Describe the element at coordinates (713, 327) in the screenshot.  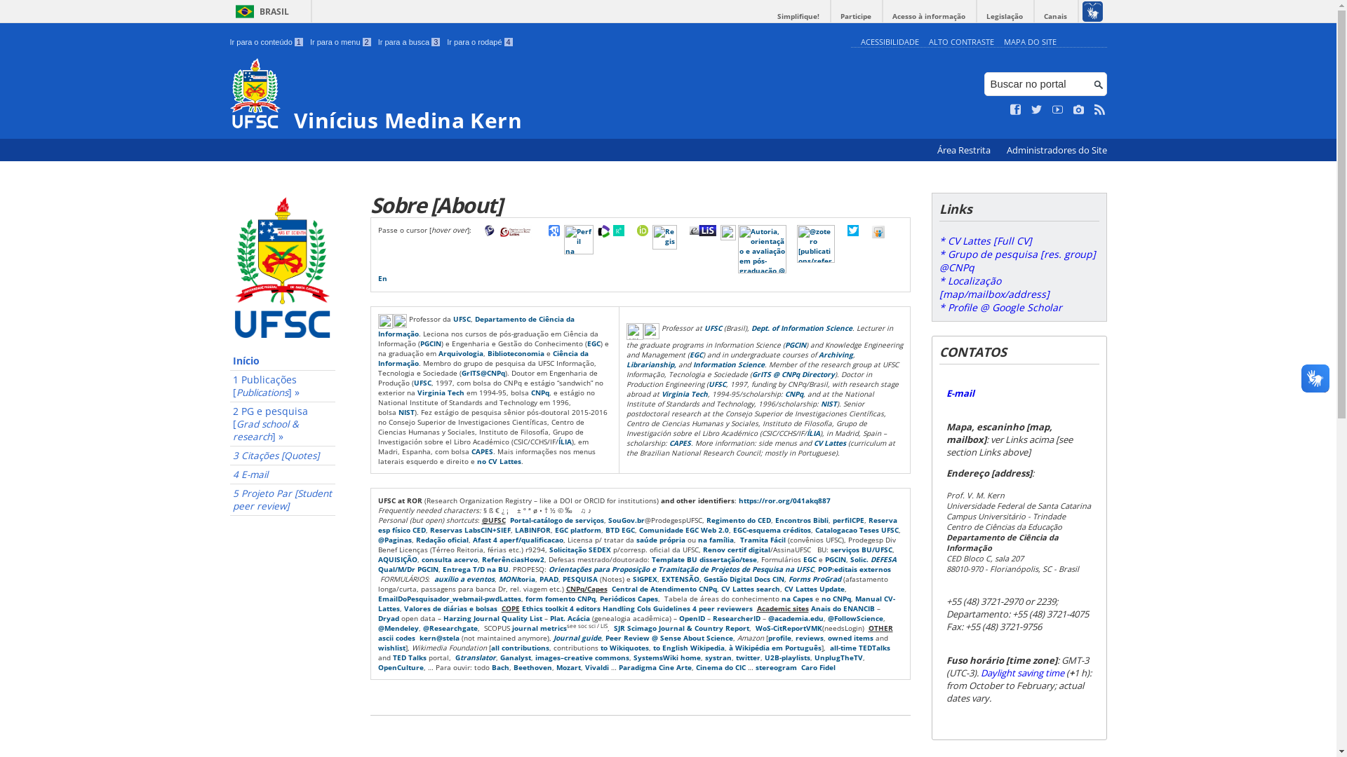
I see `UFSC` at that location.